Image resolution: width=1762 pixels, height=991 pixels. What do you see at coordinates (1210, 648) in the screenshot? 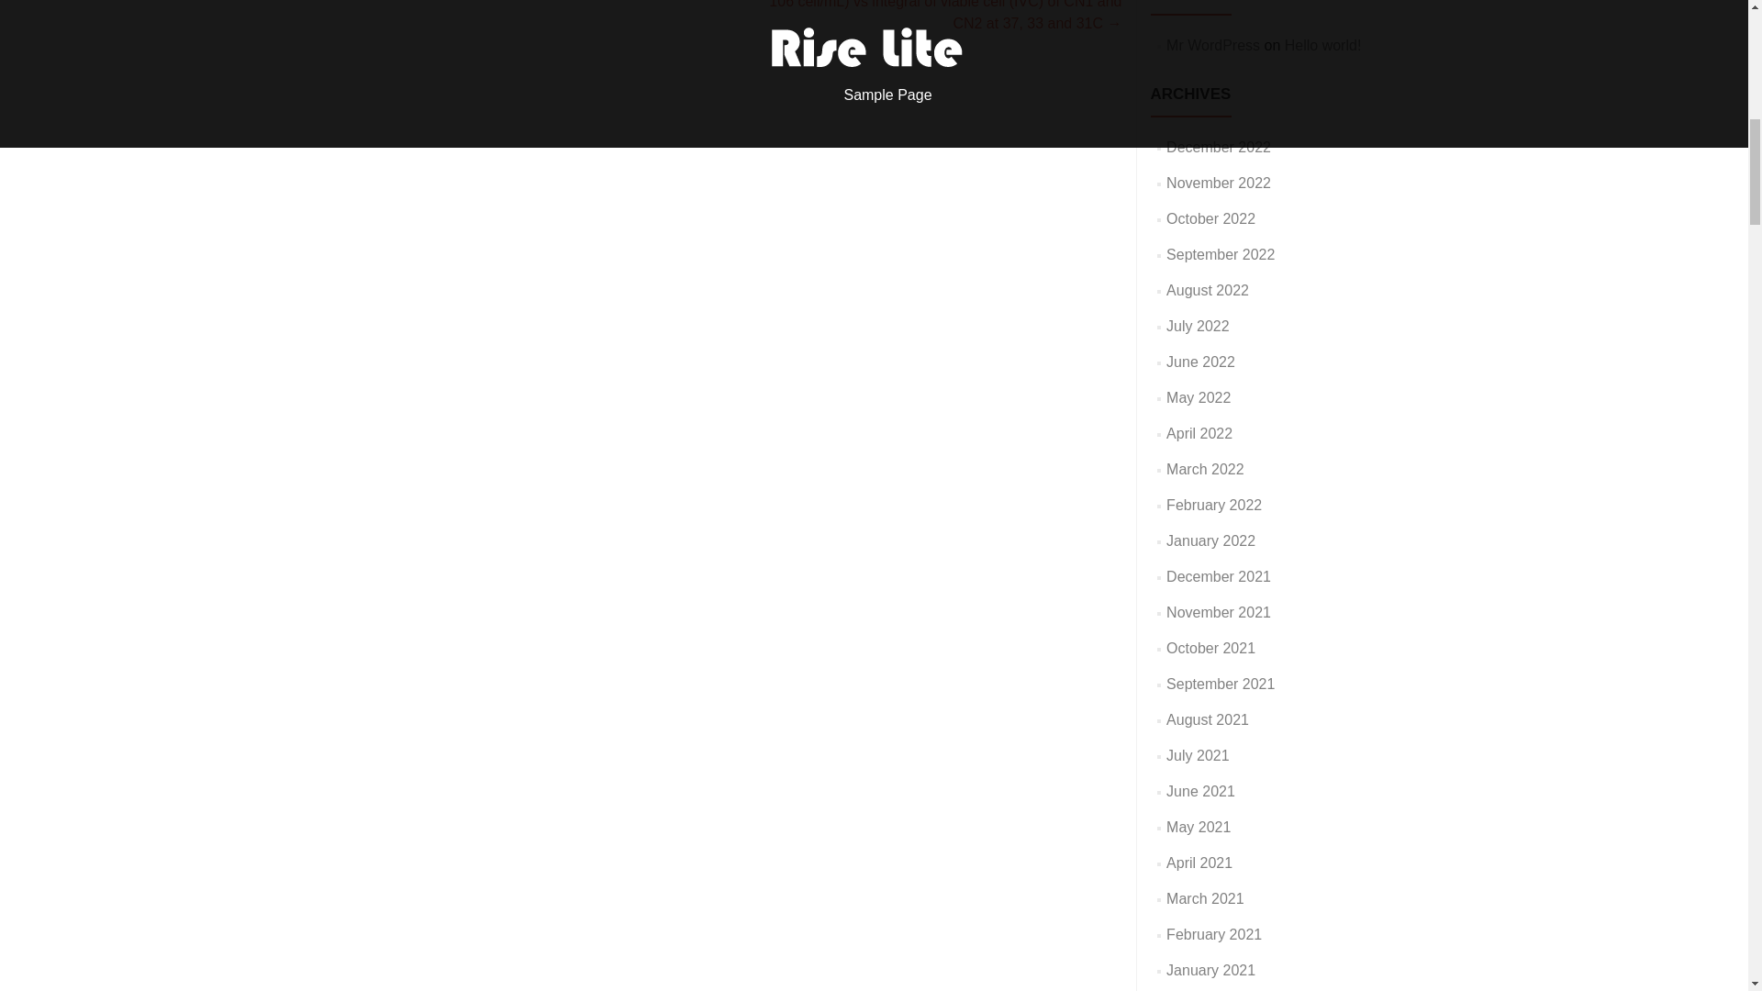
I see `October 2021` at bounding box center [1210, 648].